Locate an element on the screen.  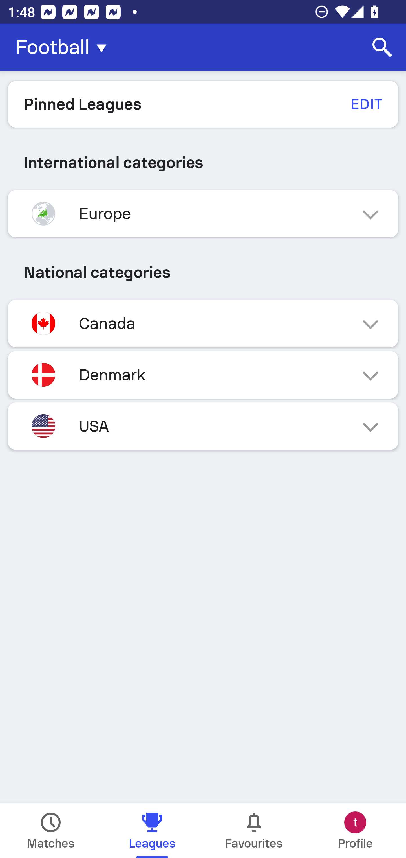
EDIT is located at coordinates (366, 104).